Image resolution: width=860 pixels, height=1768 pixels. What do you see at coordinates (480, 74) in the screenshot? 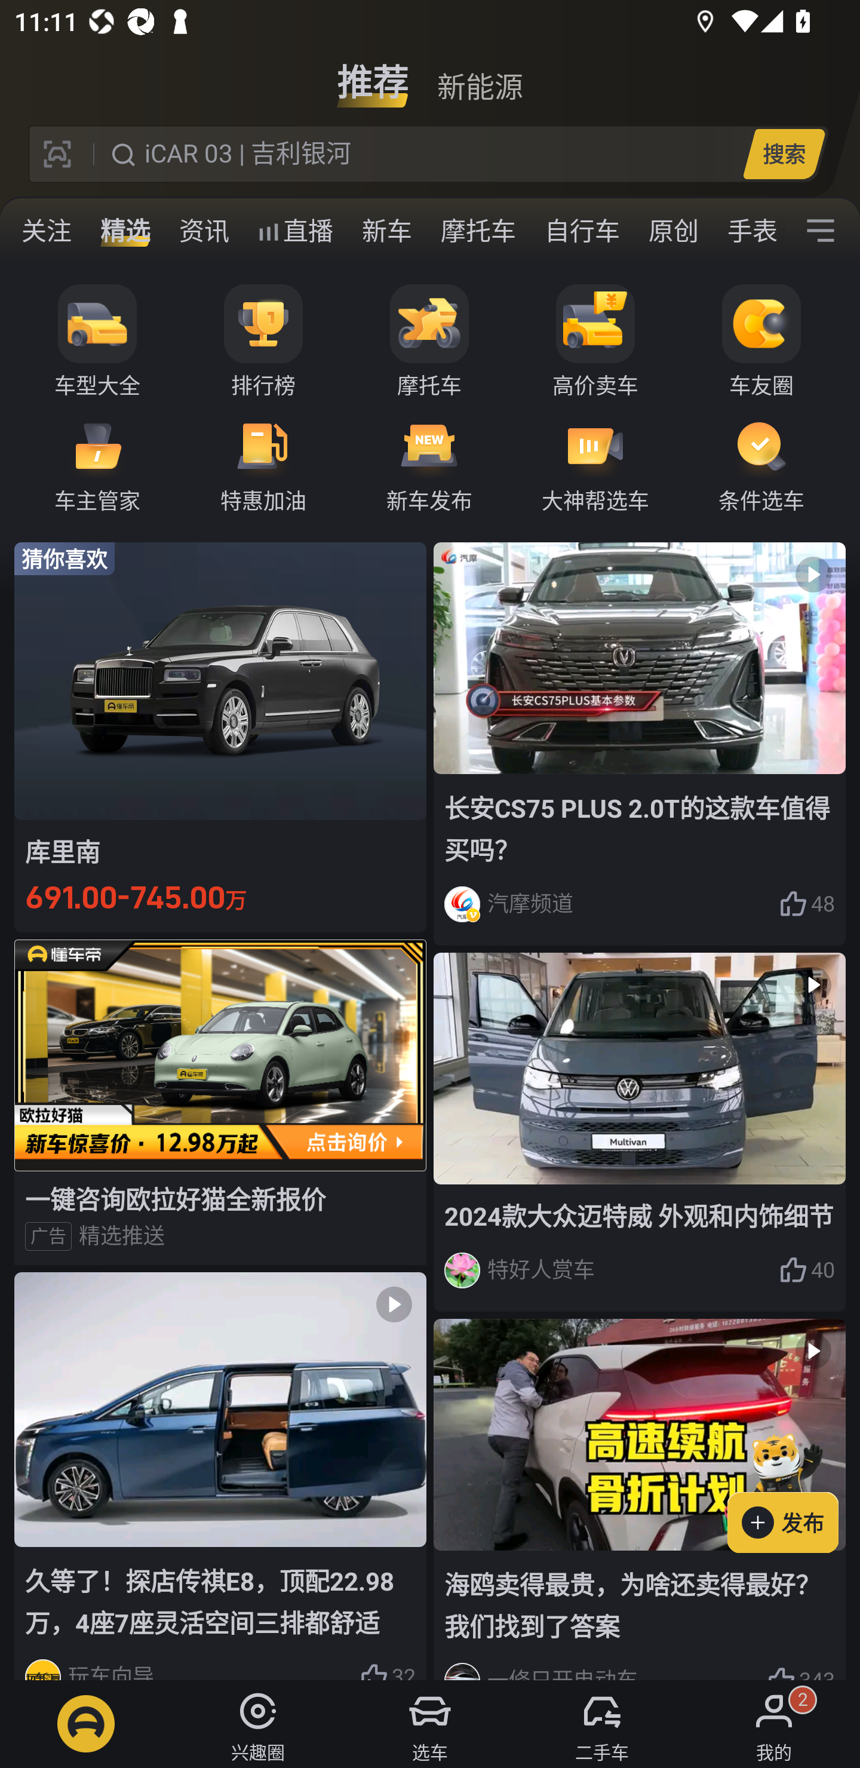
I see `新能源` at bounding box center [480, 74].